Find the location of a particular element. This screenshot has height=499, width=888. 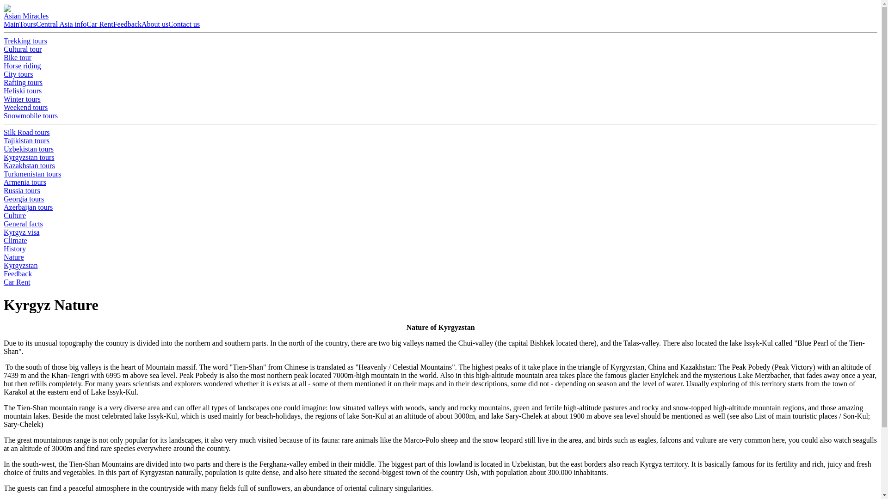

Winter tours is located at coordinates (22, 99).